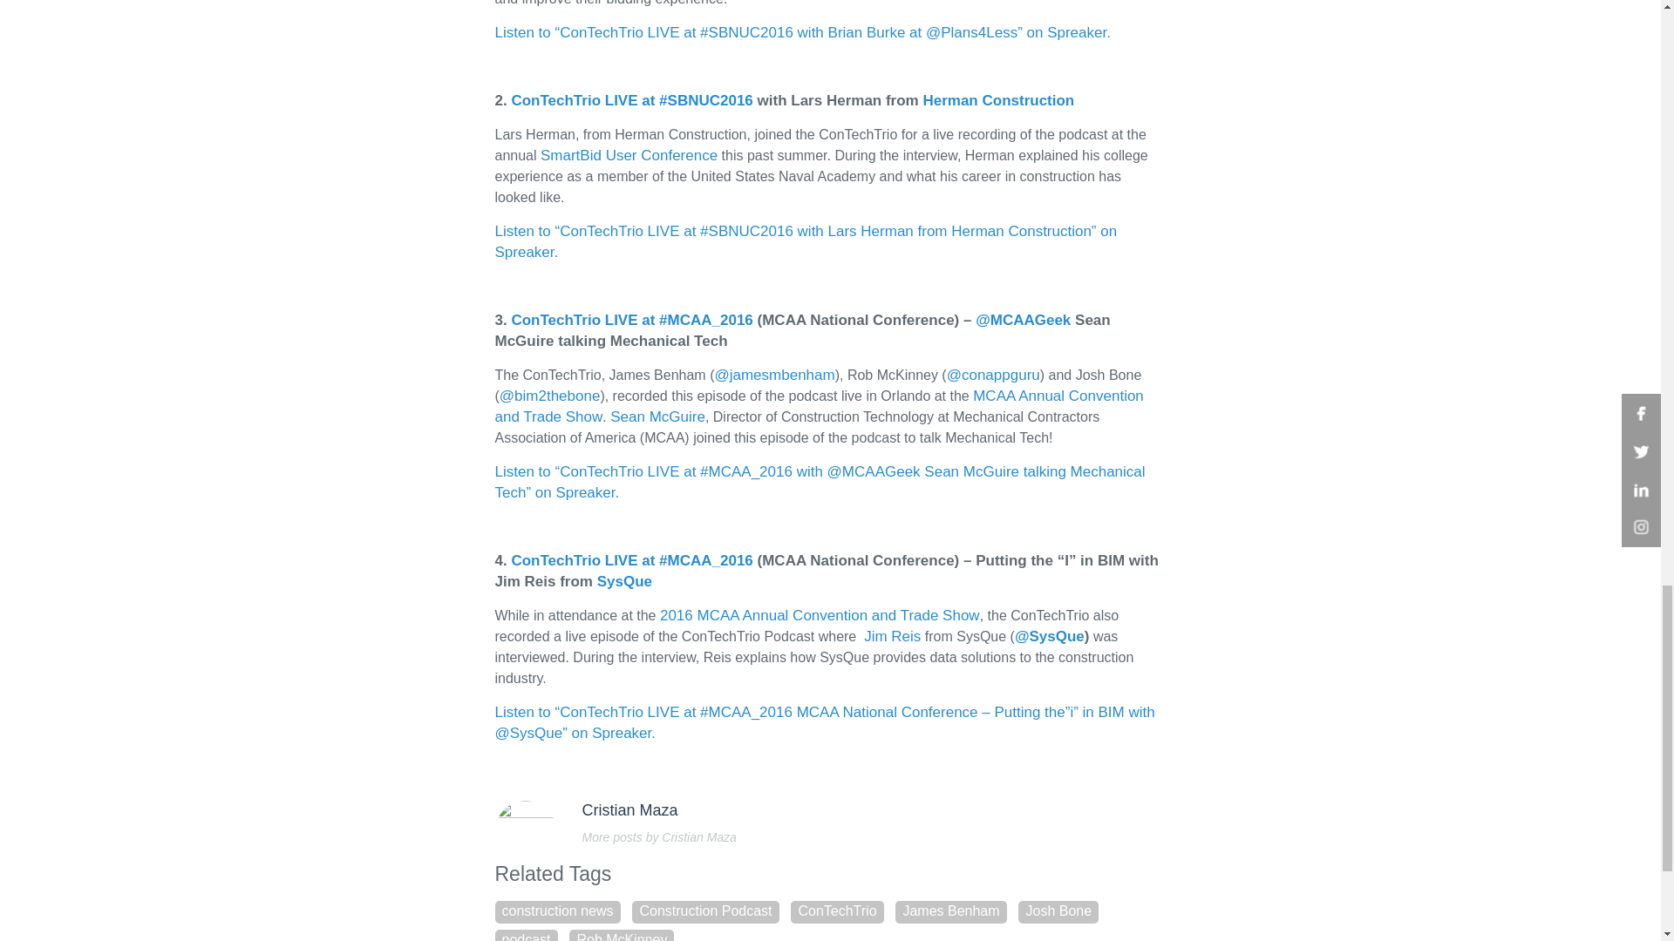 This screenshot has width=1674, height=941. I want to click on James Benham Tag, so click(950, 911).